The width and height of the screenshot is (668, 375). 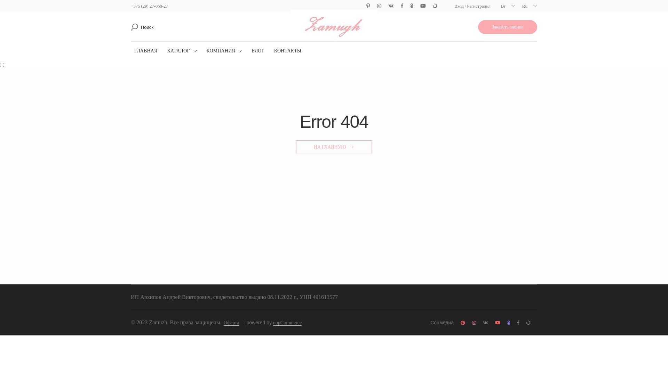 I want to click on Facebook, so click(x=402, y=6).